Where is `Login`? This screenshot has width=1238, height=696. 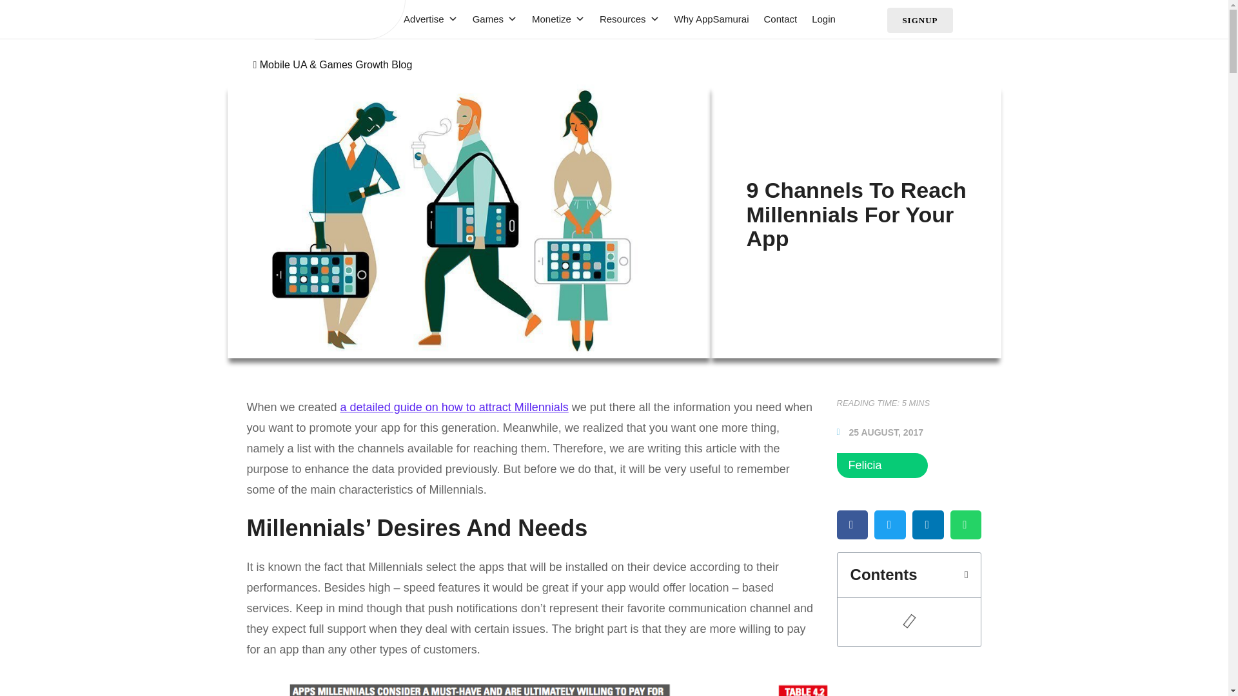 Login is located at coordinates (817, 19).